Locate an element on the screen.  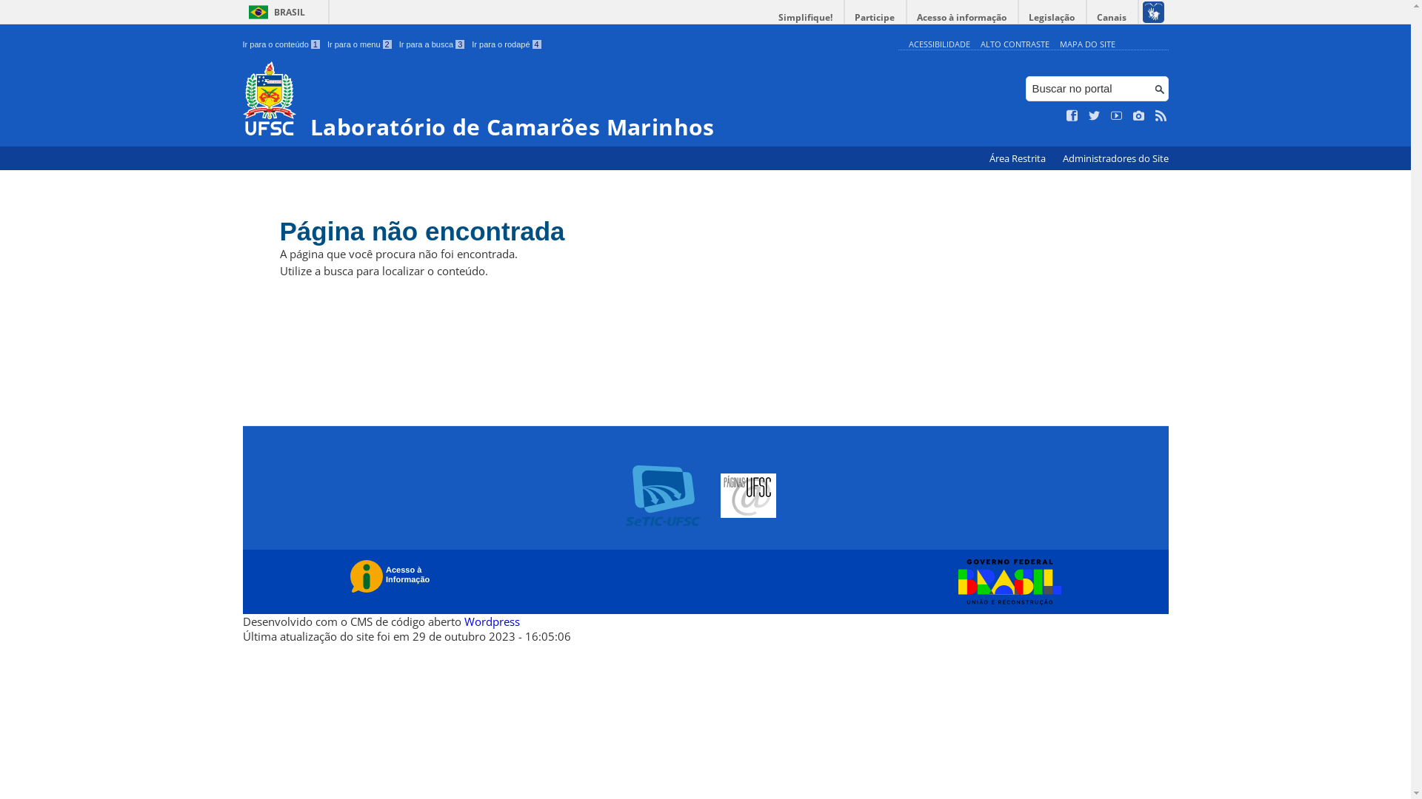
Curta no Facebook is located at coordinates (1072, 116).